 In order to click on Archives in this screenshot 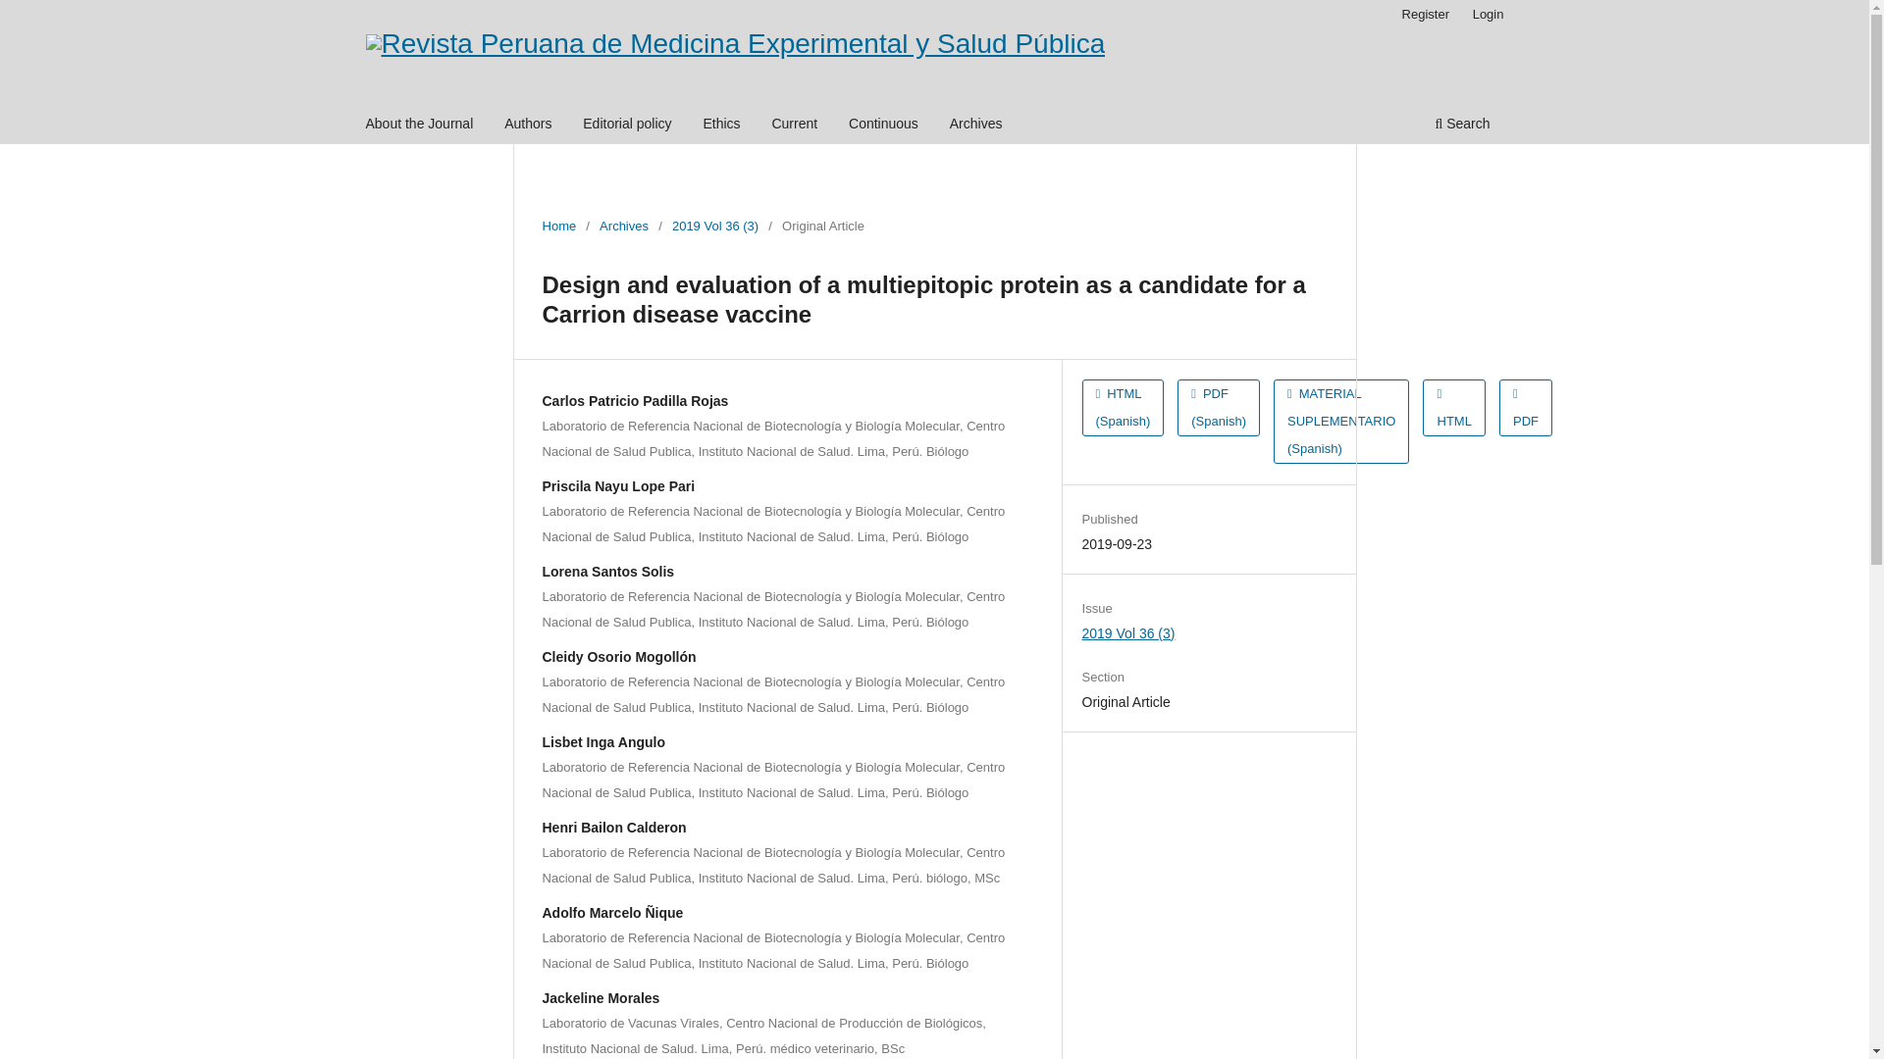, I will do `click(976, 126)`.